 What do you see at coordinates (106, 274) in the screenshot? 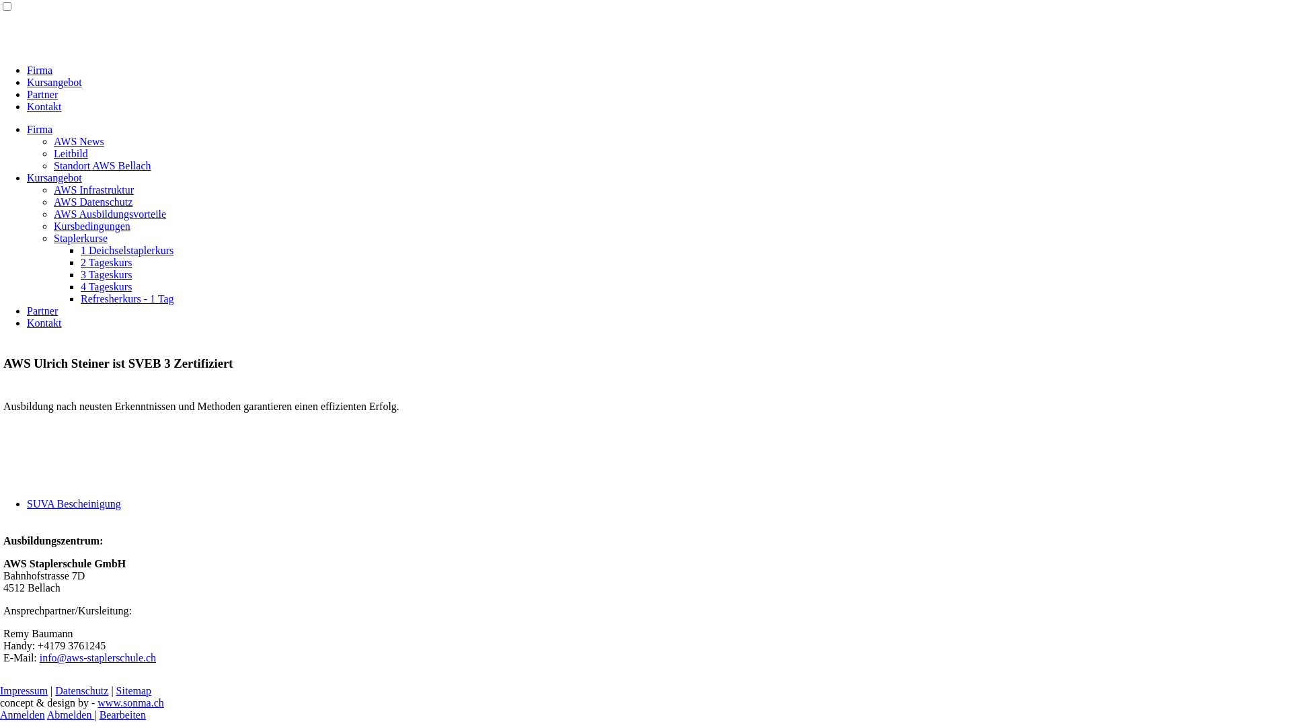
I see `3 Tageskurs` at bounding box center [106, 274].